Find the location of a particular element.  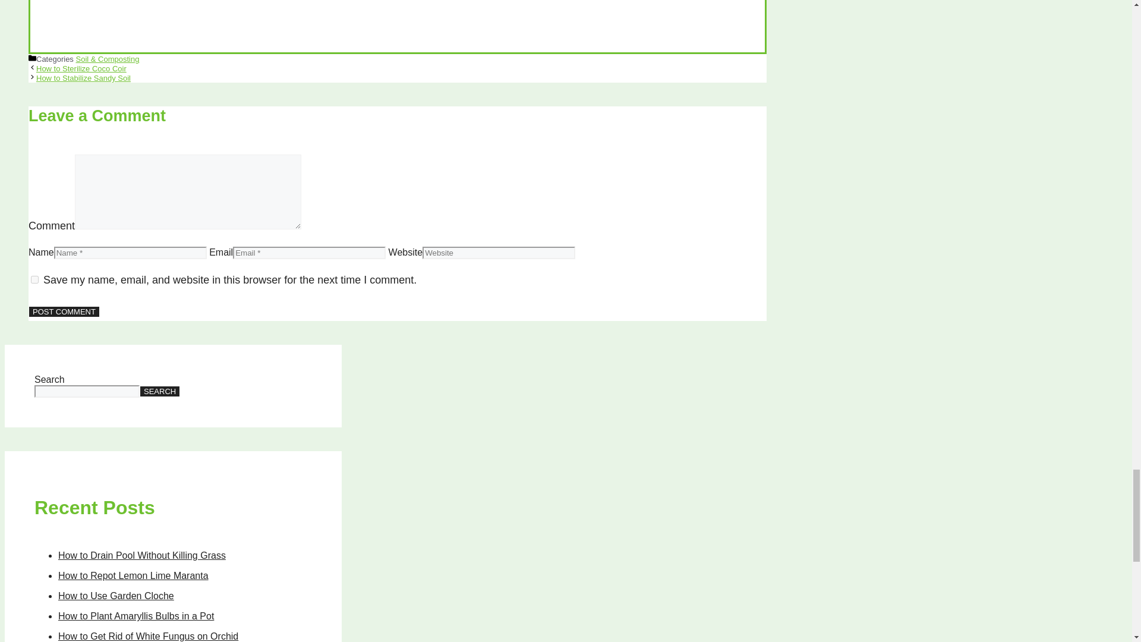

How to Use Garden Cloche is located at coordinates (116, 596).